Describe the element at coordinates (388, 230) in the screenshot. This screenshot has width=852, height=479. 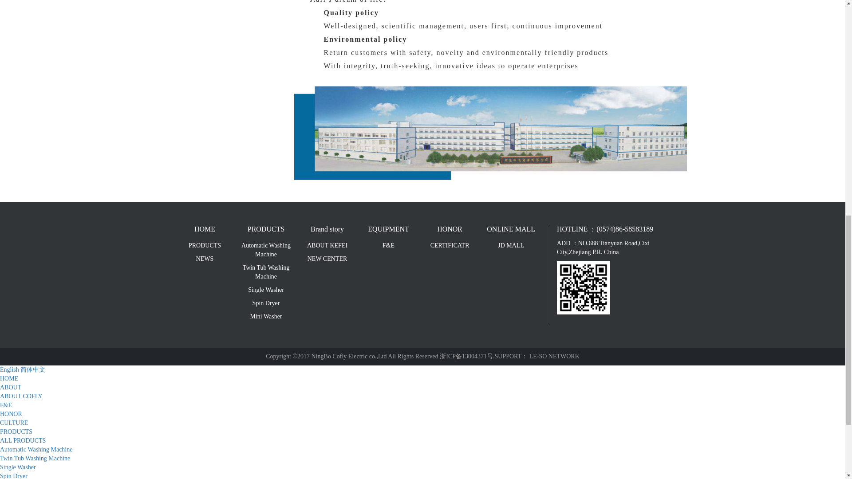
I see `EQUIPMENT` at that location.